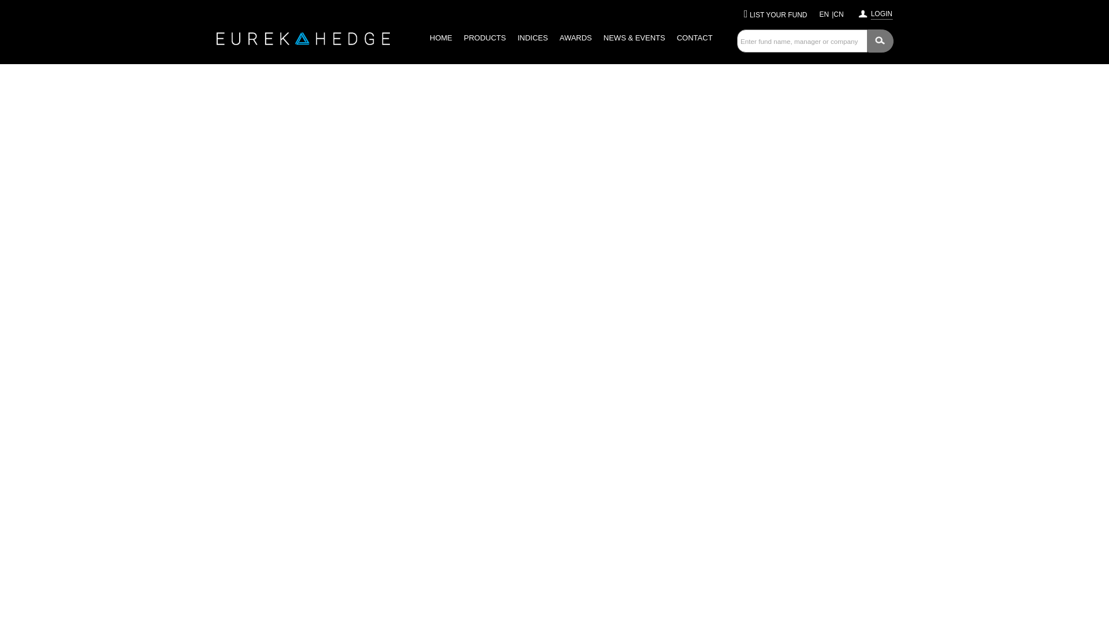 The image size is (1109, 624). Describe the element at coordinates (440, 38) in the screenshot. I see `HOME` at that location.